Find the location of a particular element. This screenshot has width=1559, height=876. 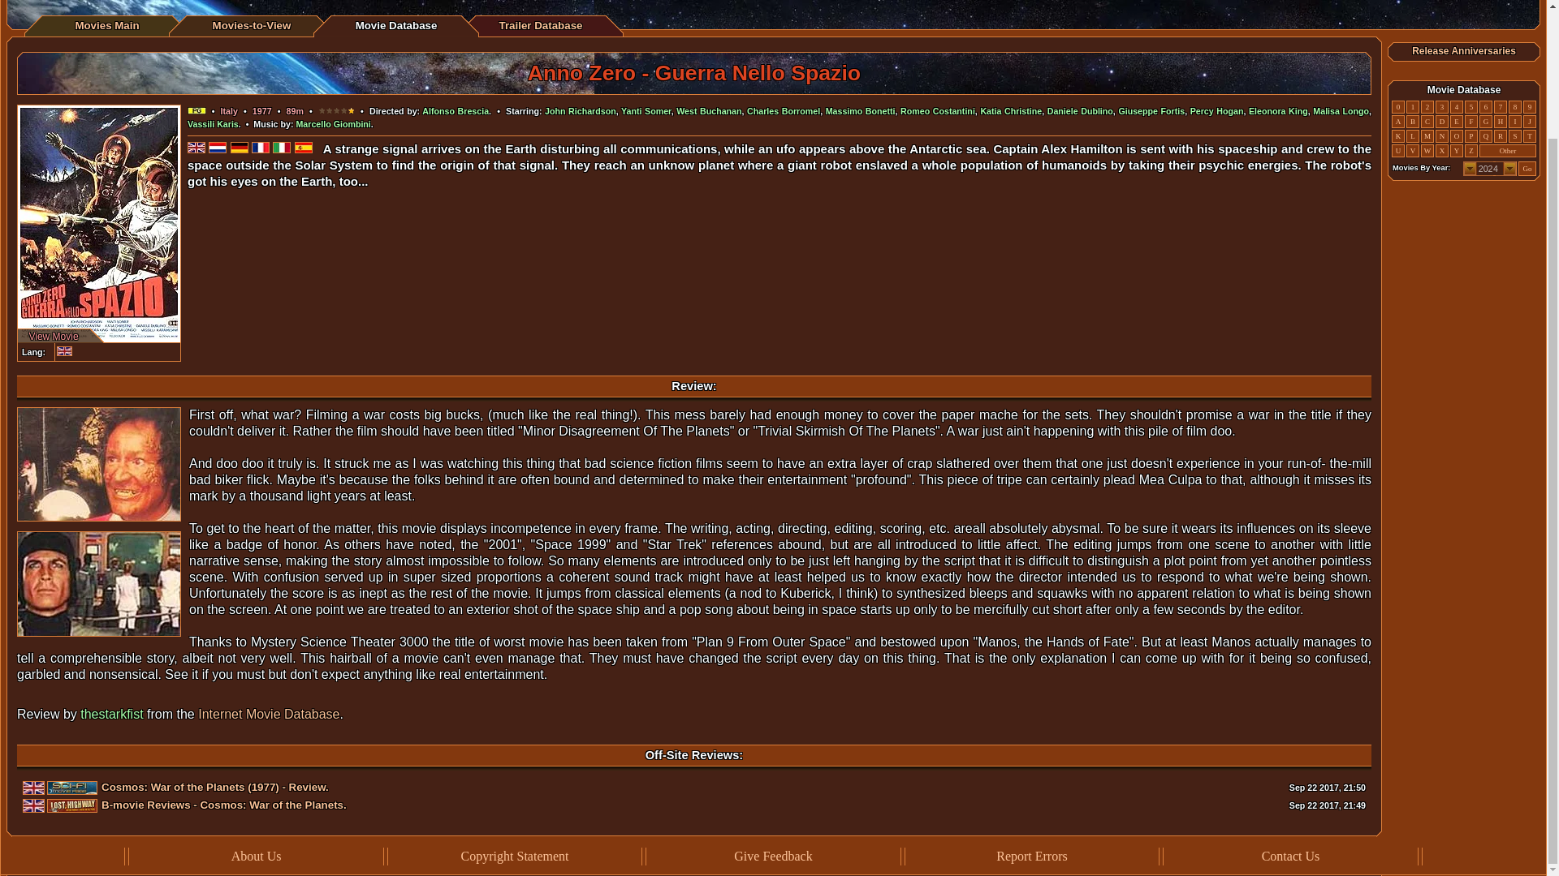

Release Anniversaries is located at coordinates (1463, 51).